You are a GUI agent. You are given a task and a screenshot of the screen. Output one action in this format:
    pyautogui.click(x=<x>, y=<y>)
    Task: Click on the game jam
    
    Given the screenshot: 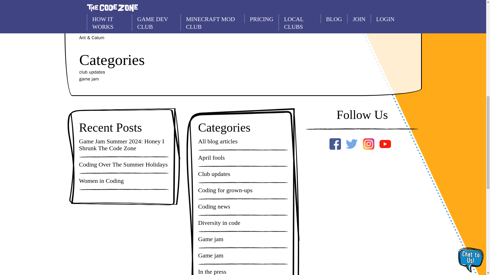 What is the action you would take?
    pyautogui.click(x=89, y=79)
    